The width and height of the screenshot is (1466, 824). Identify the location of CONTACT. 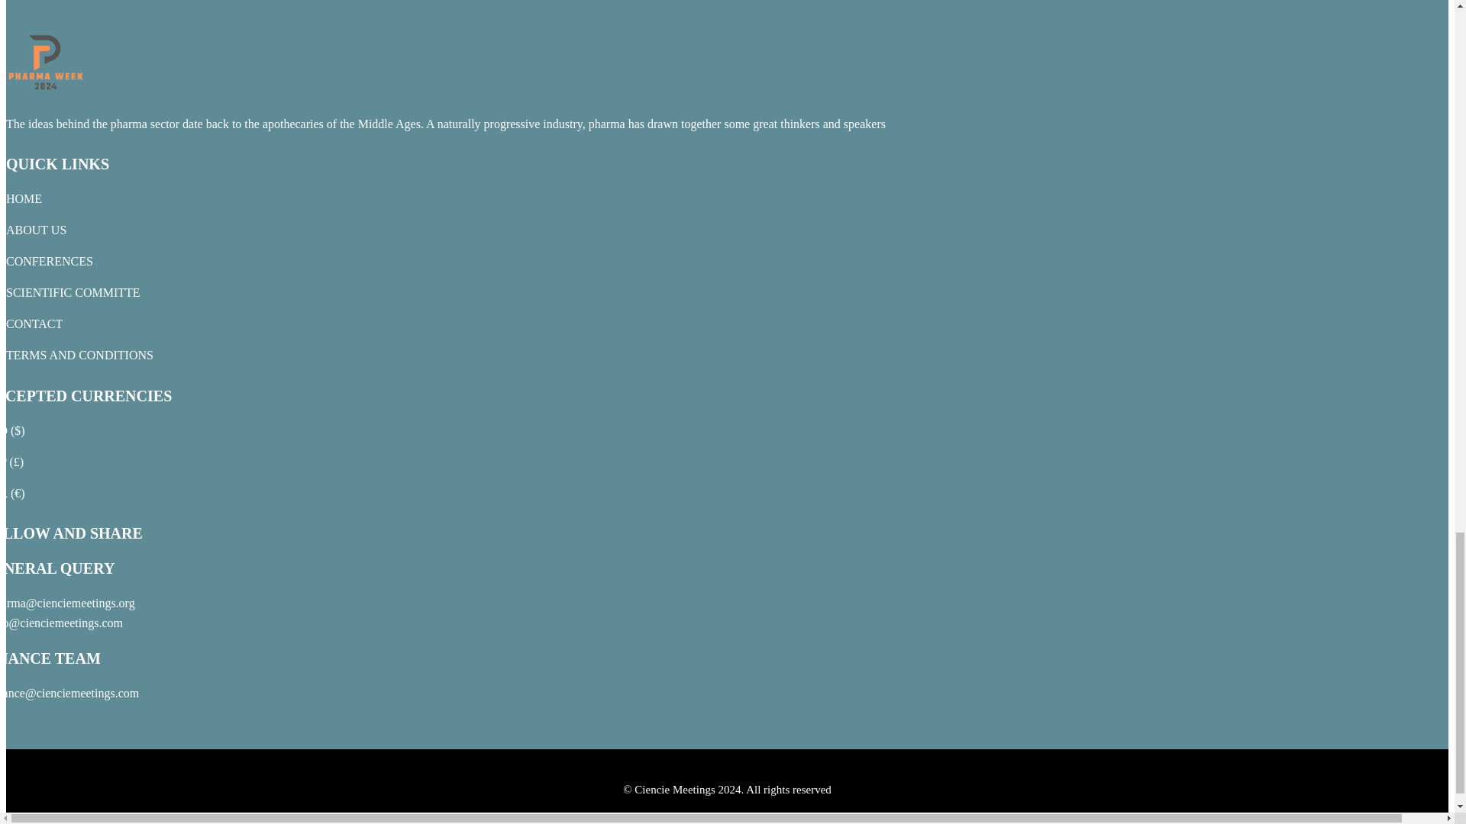
(34, 323).